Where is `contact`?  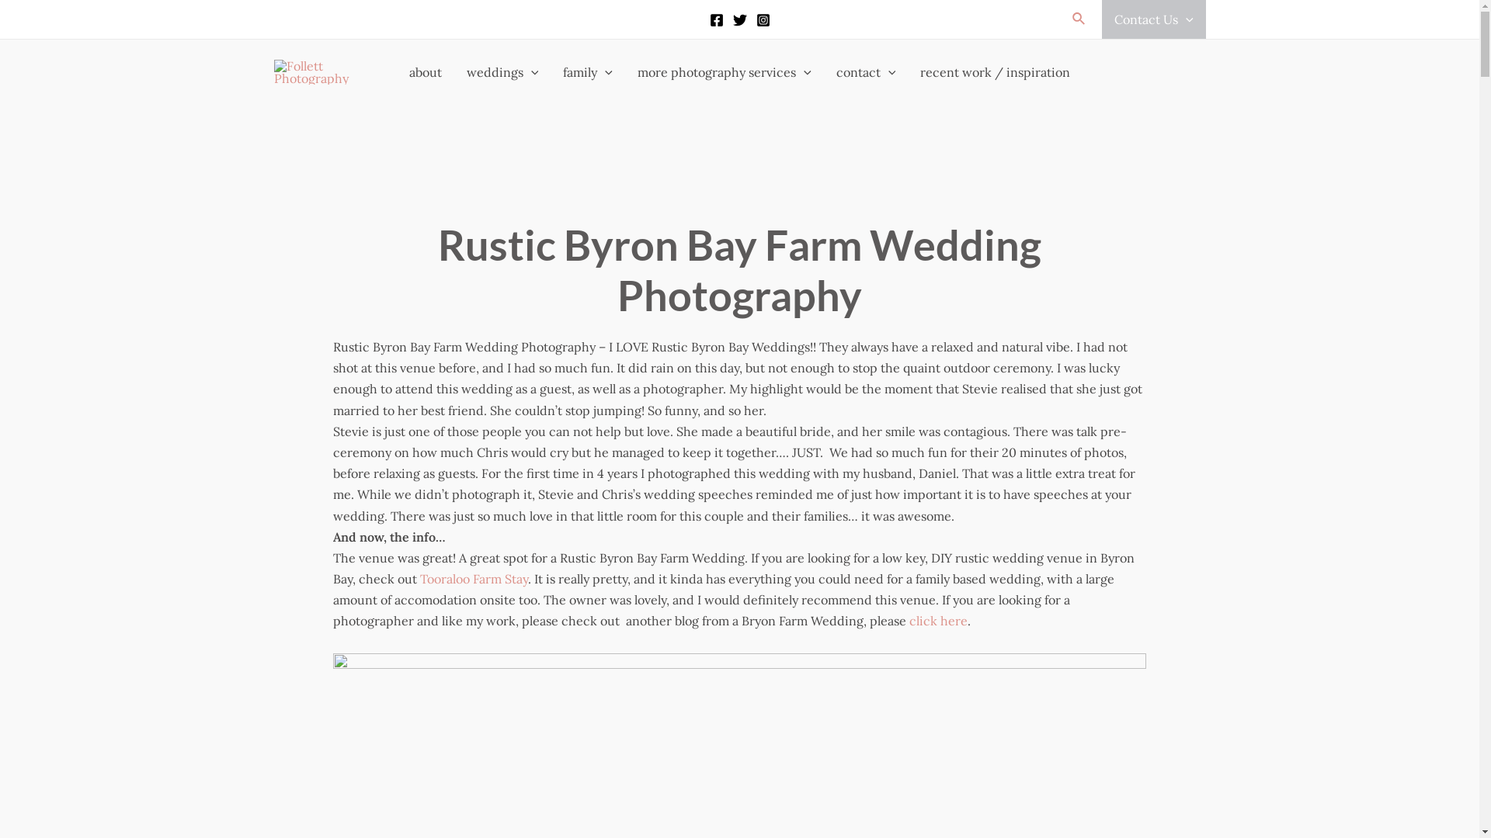 contact is located at coordinates (867, 71).